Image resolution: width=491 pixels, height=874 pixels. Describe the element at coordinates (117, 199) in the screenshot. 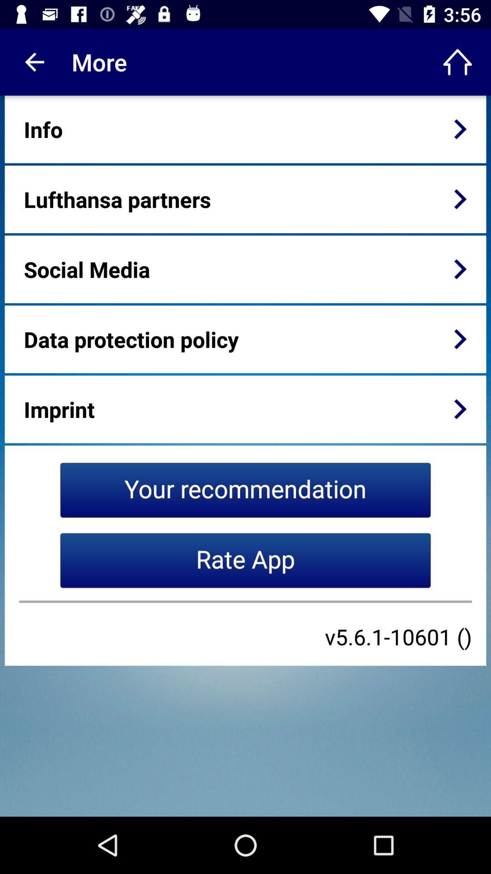

I see `select the icon below info` at that location.